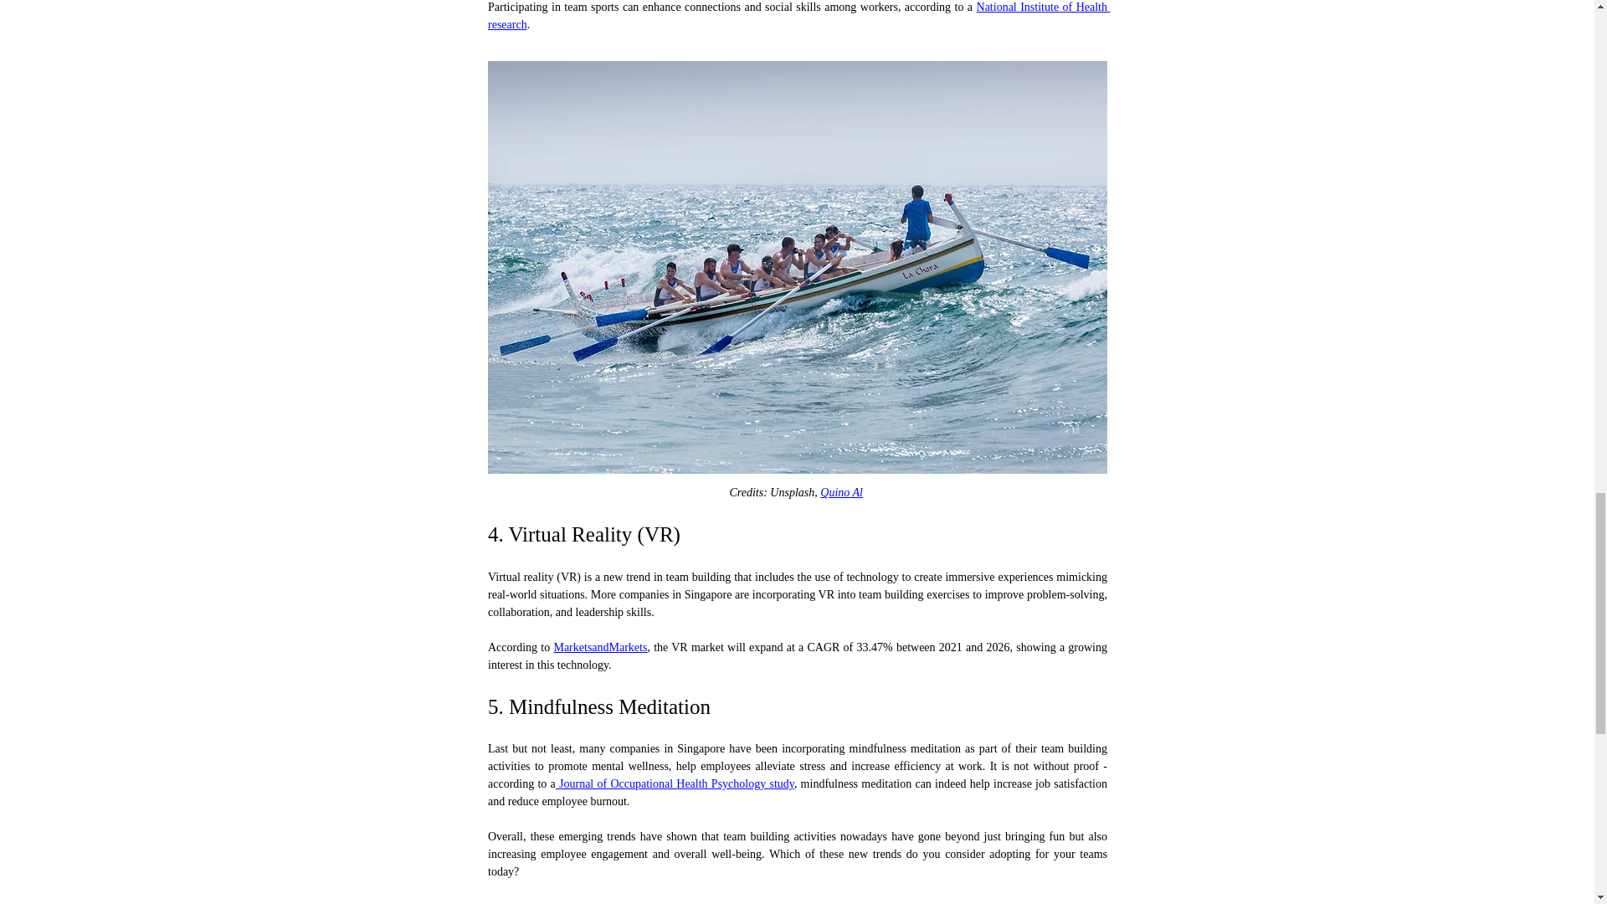 The width and height of the screenshot is (1607, 904). What do you see at coordinates (599, 646) in the screenshot?
I see `MarketsandMarkets` at bounding box center [599, 646].